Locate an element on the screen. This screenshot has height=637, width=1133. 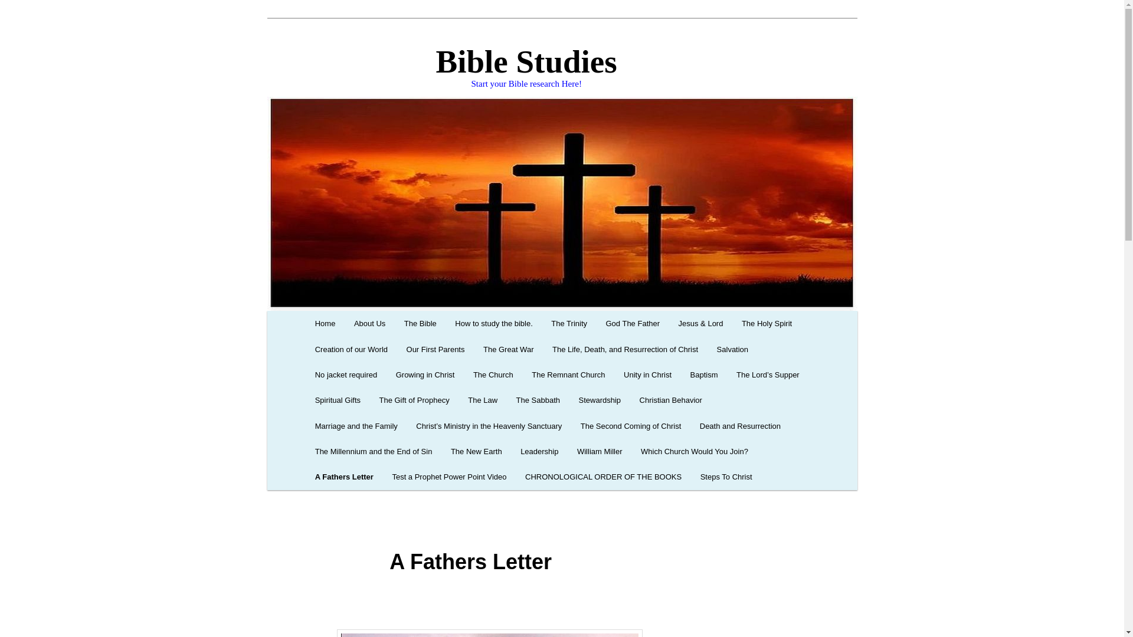
The Church is located at coordinates (493, 375).